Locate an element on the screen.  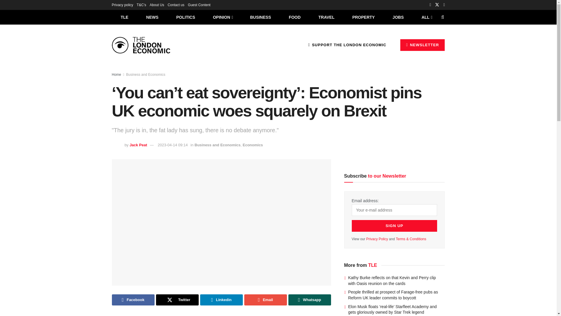
BUSINESS is located at coordinates (261, 17).